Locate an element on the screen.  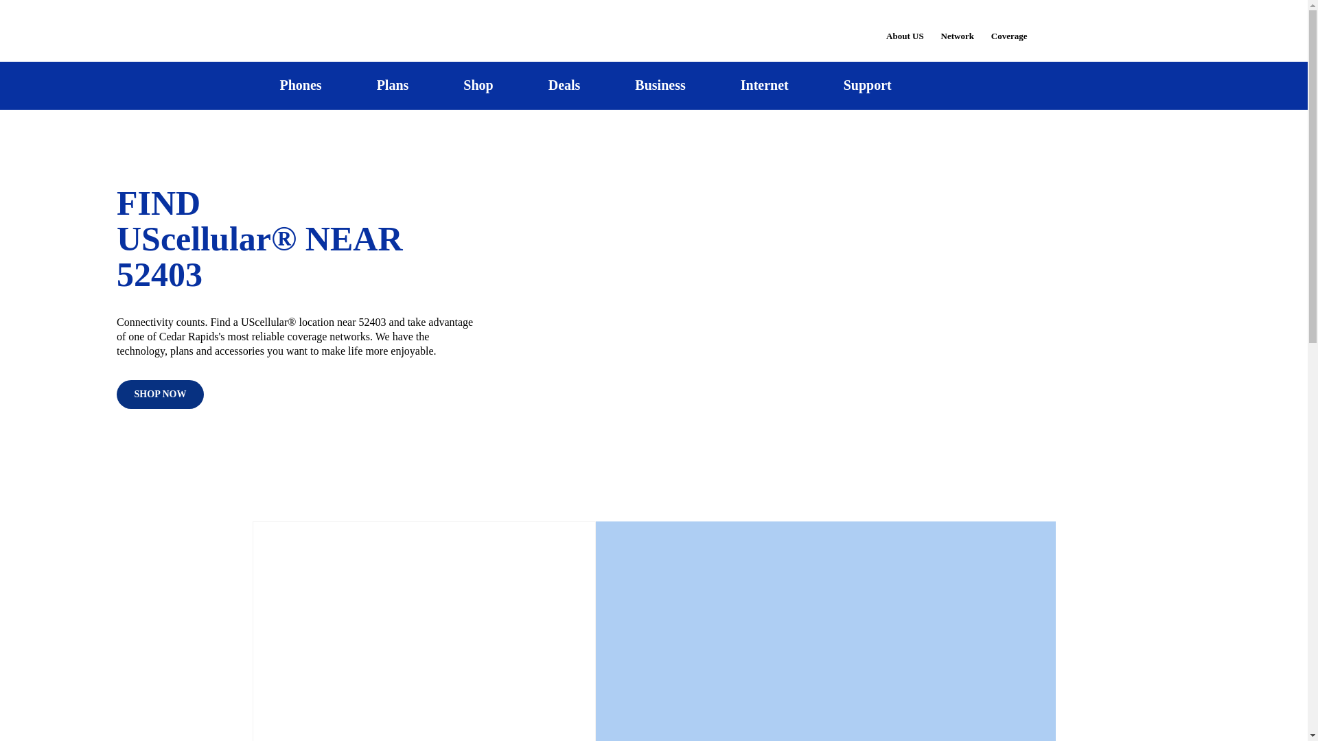
Plans is located at coordinates (393, 85).